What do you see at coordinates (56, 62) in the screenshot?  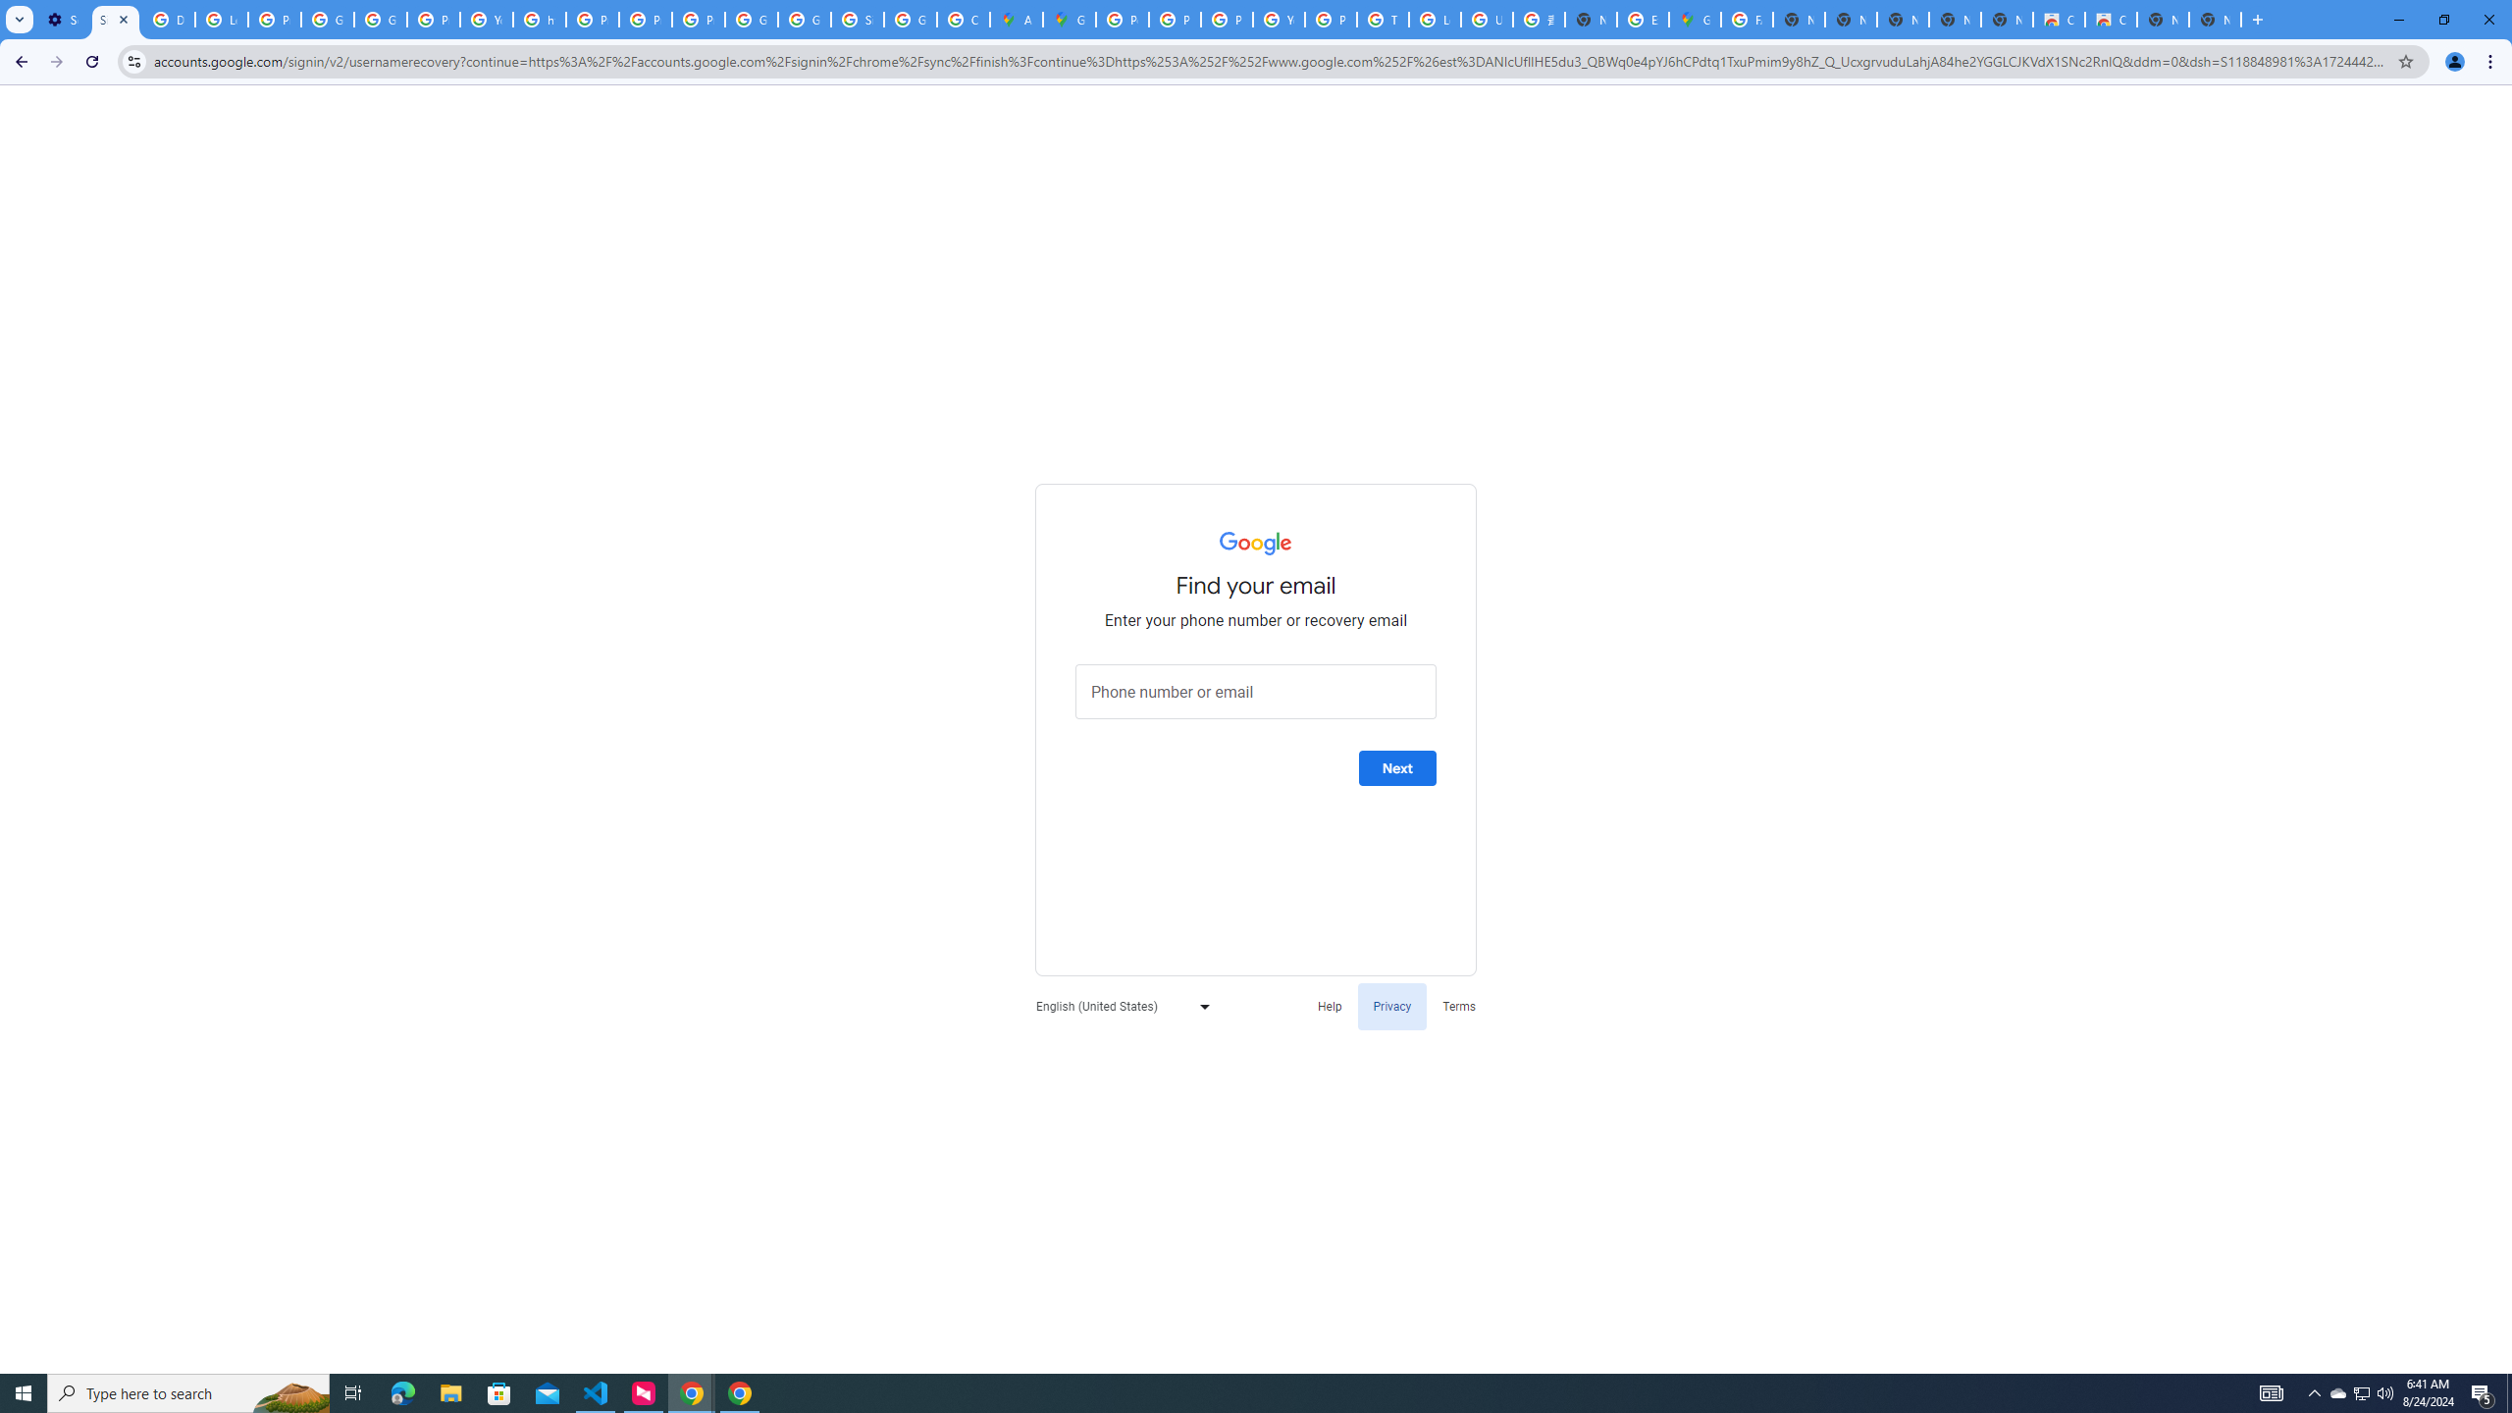 I see `Forward` at bounding box center [56, 62].